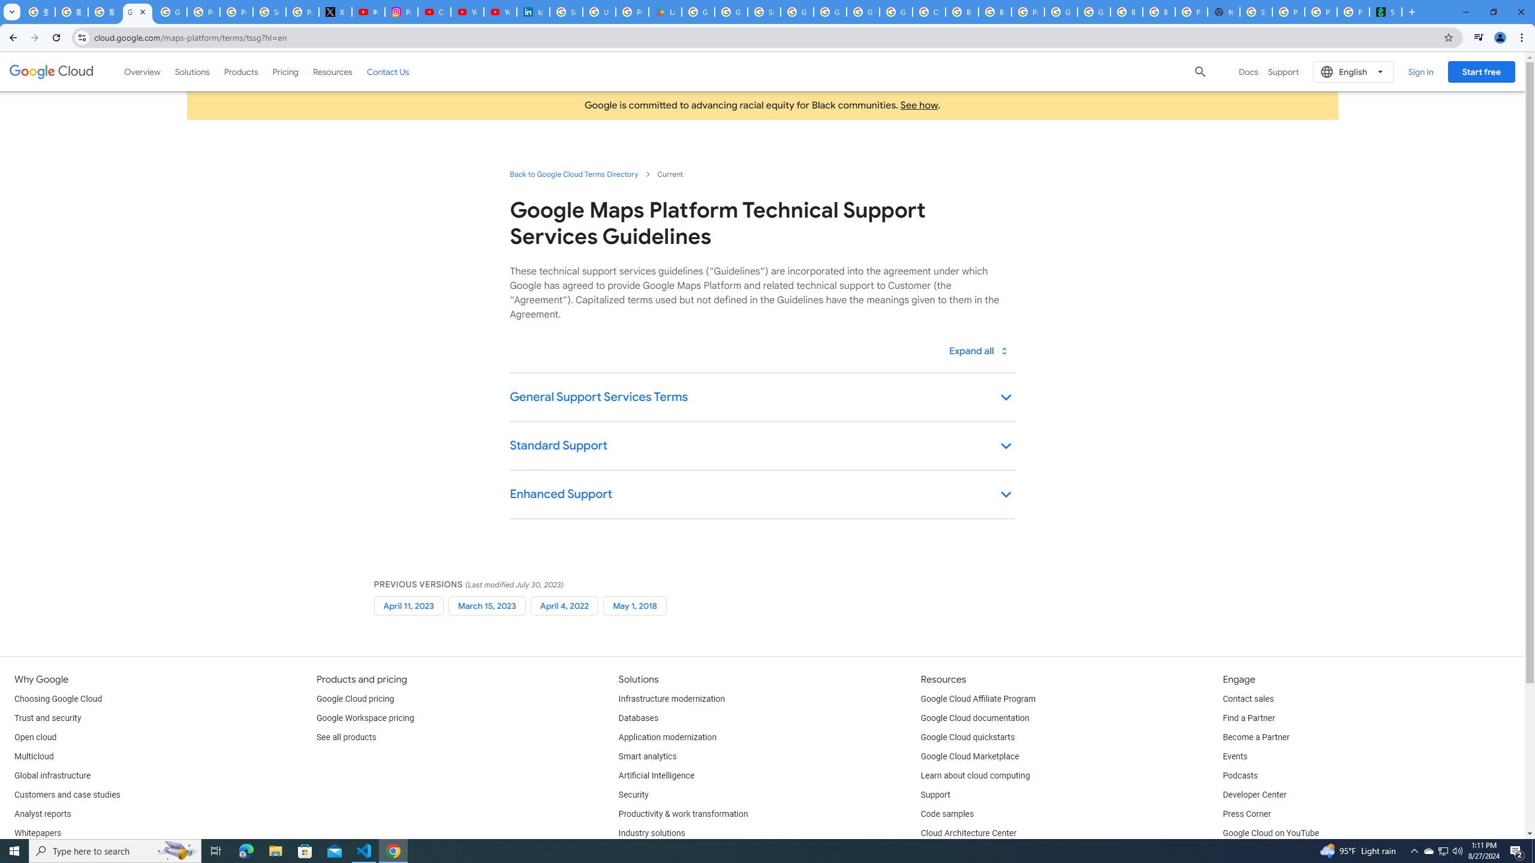 Image resolution: width=1535 pixels, height=863 pixels. What do you see at coordinates (52, 71) in the screenshot?
I see `Google Cloud` at bounding box center [52, 71].